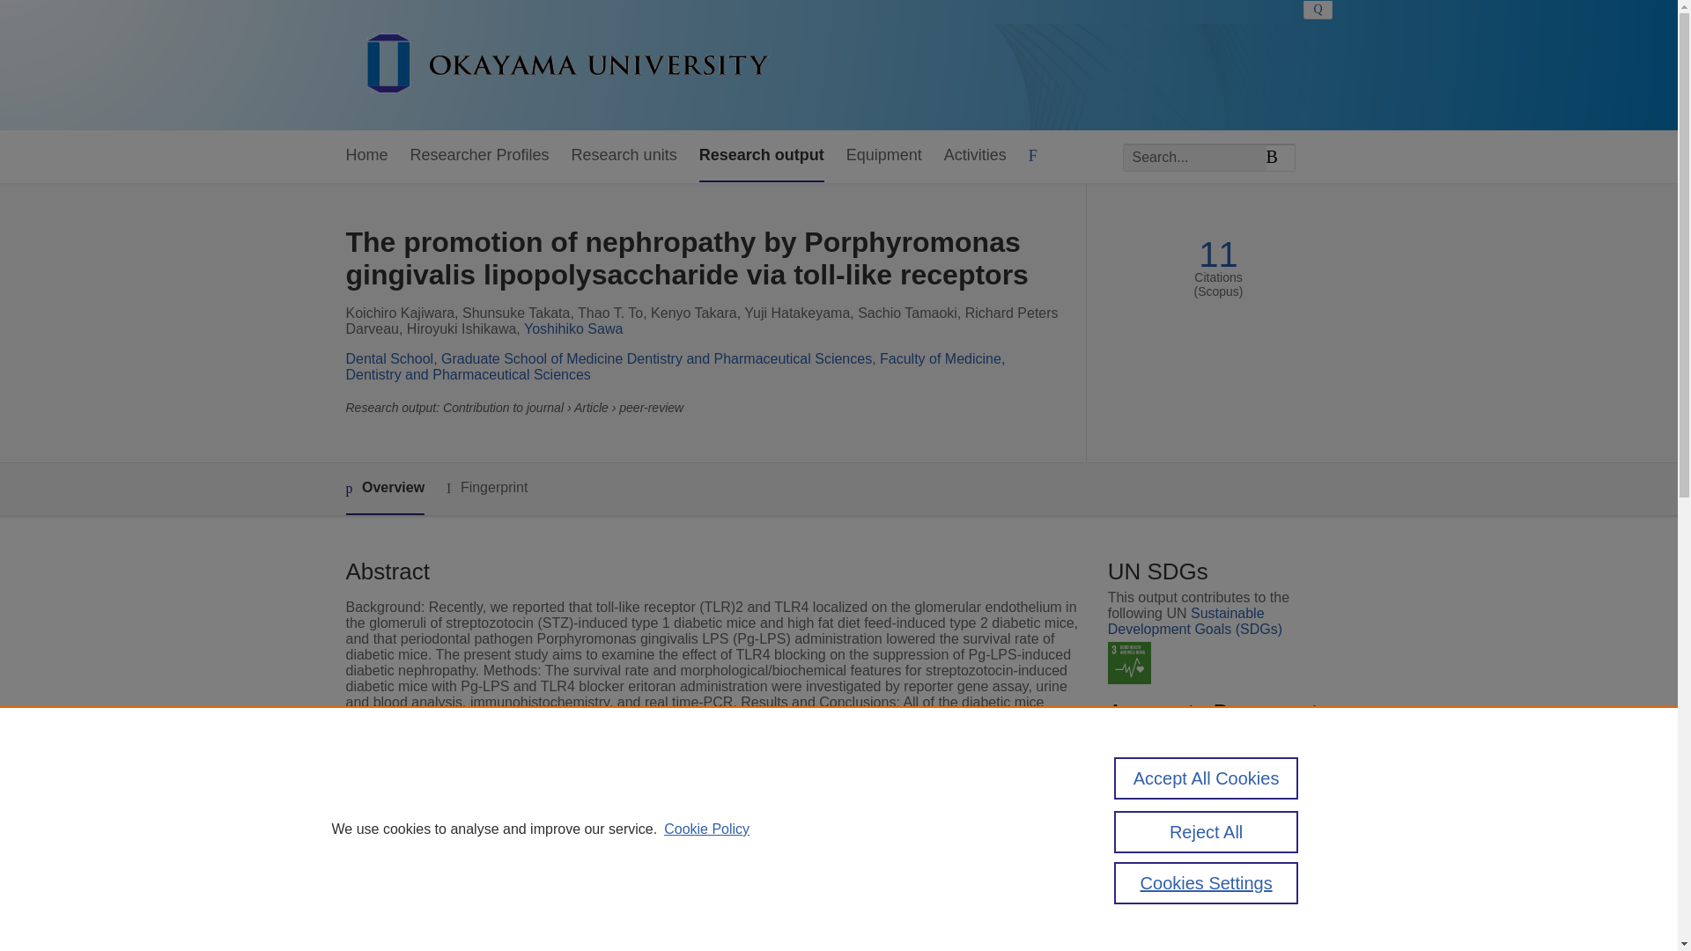  What do you see at coordinates (706, 944) in the screenshot?
I see `Diabetology and Metabolic Syndrome` at bounding box center [706, 944].